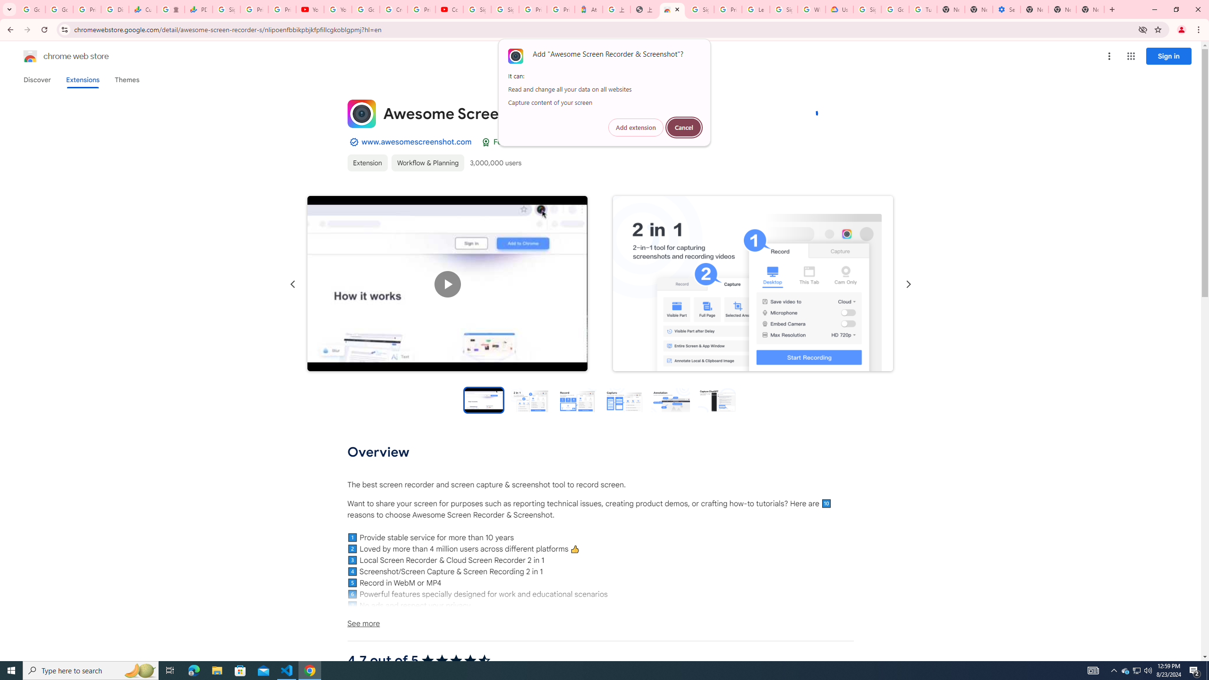 This screenshot has width=1209, height=680. I want to click on New Tab, so click(1090, 9).